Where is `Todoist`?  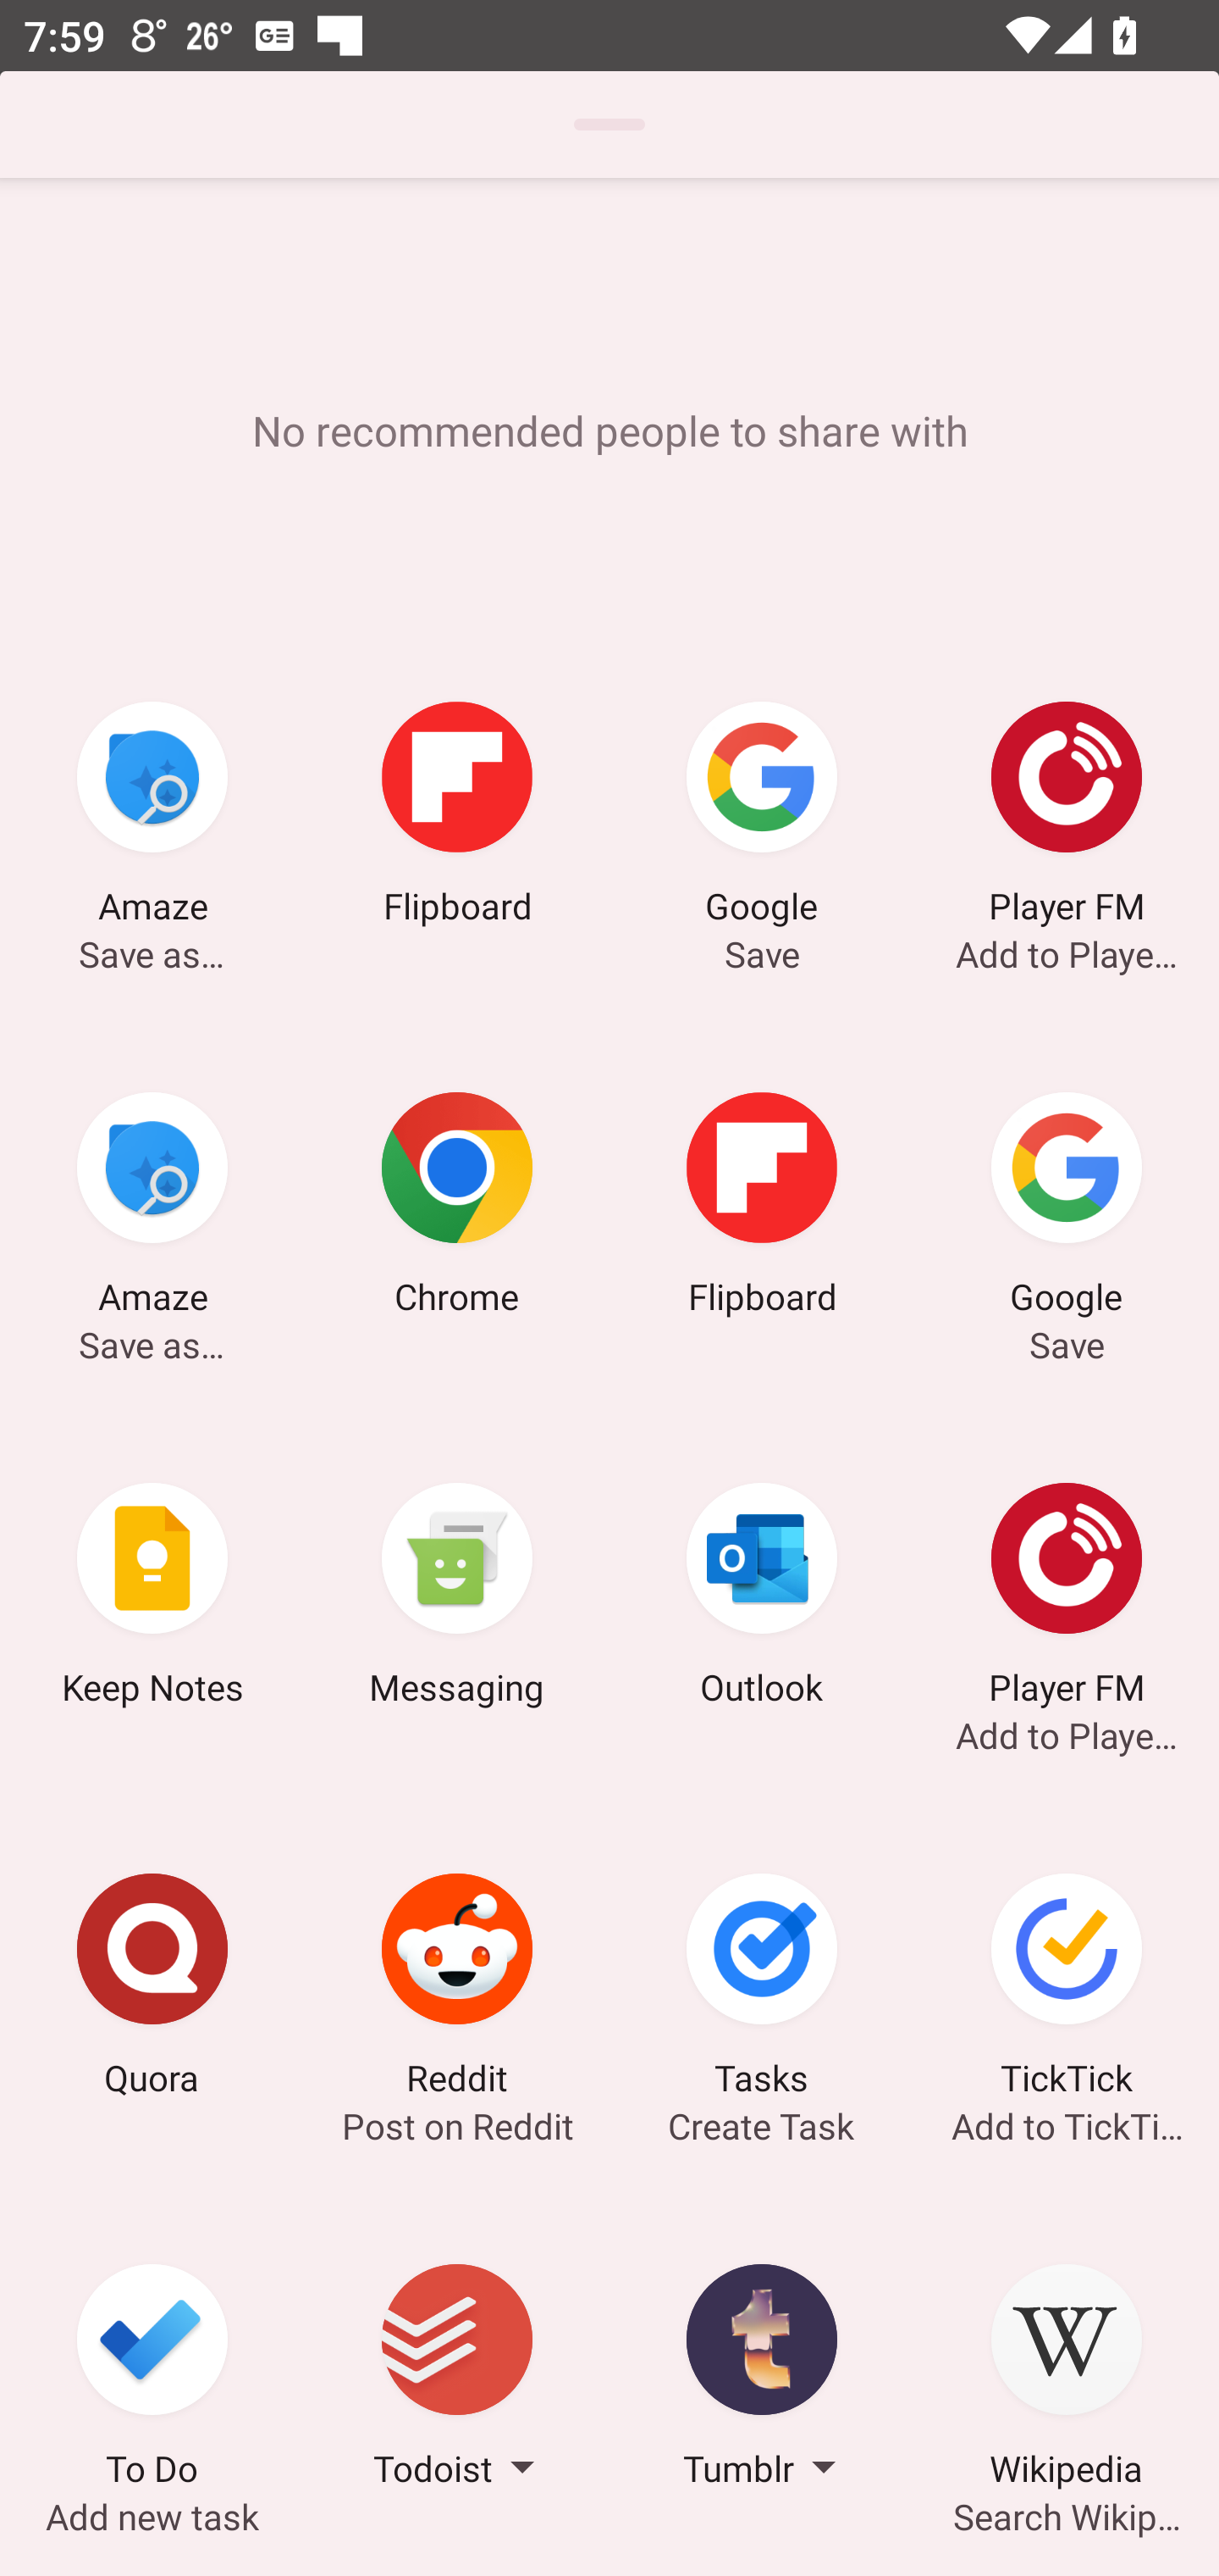 Todoist is located at coordinates (457, 2379).